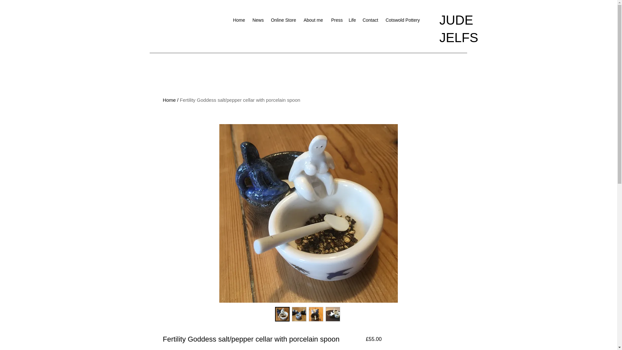 The image size is (622, 350). Describe the element at coordinates (284, 20) in the screenshot. I see `Online Store` at that location.